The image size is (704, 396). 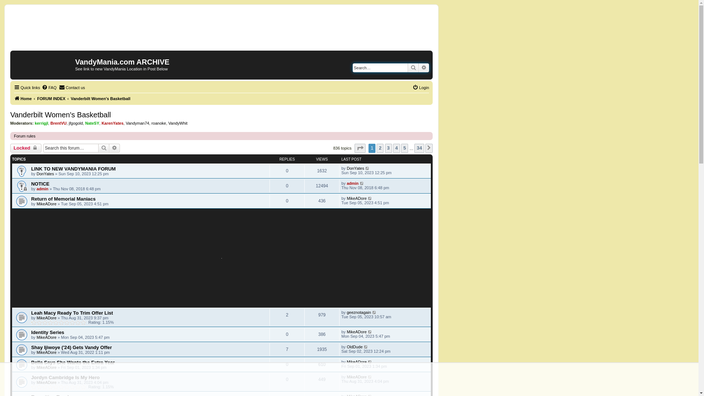 What do you see at coordinates (413, 68) in the screenshot?
I see `Search` at bounding box center [413, 68].